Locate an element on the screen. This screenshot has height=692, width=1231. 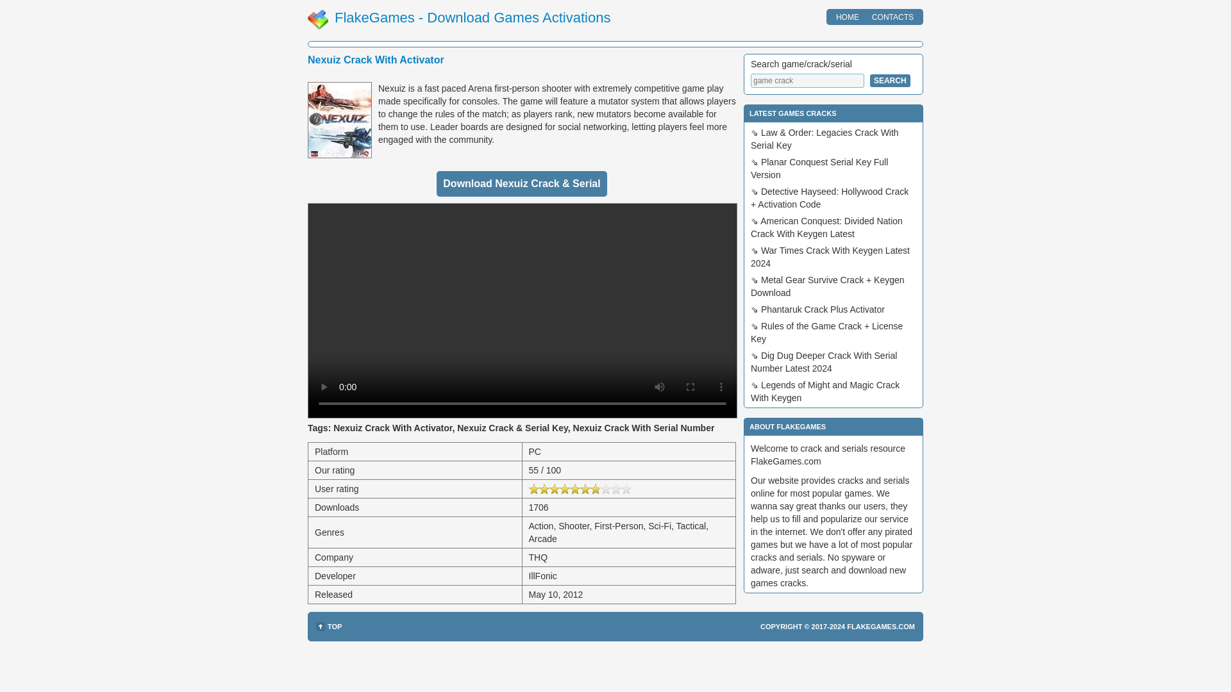
HOME is located at coordinates (848, 17).